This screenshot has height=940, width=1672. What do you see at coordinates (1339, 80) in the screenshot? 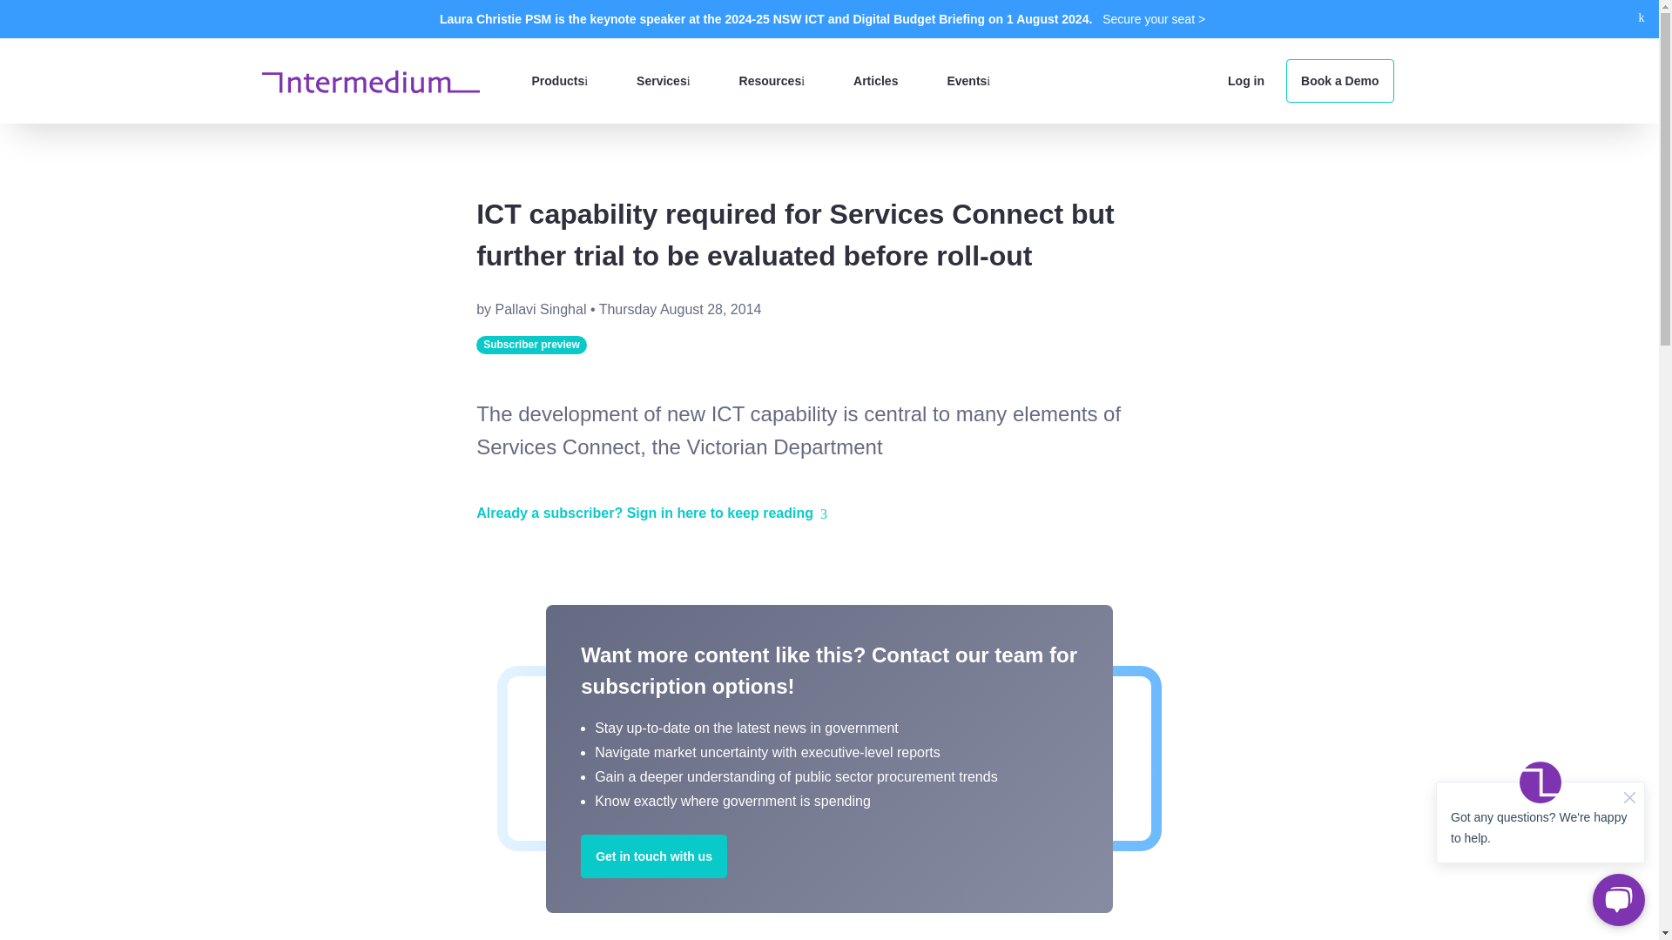
I see `Book a Demo` at bounding box center [1339, 80].